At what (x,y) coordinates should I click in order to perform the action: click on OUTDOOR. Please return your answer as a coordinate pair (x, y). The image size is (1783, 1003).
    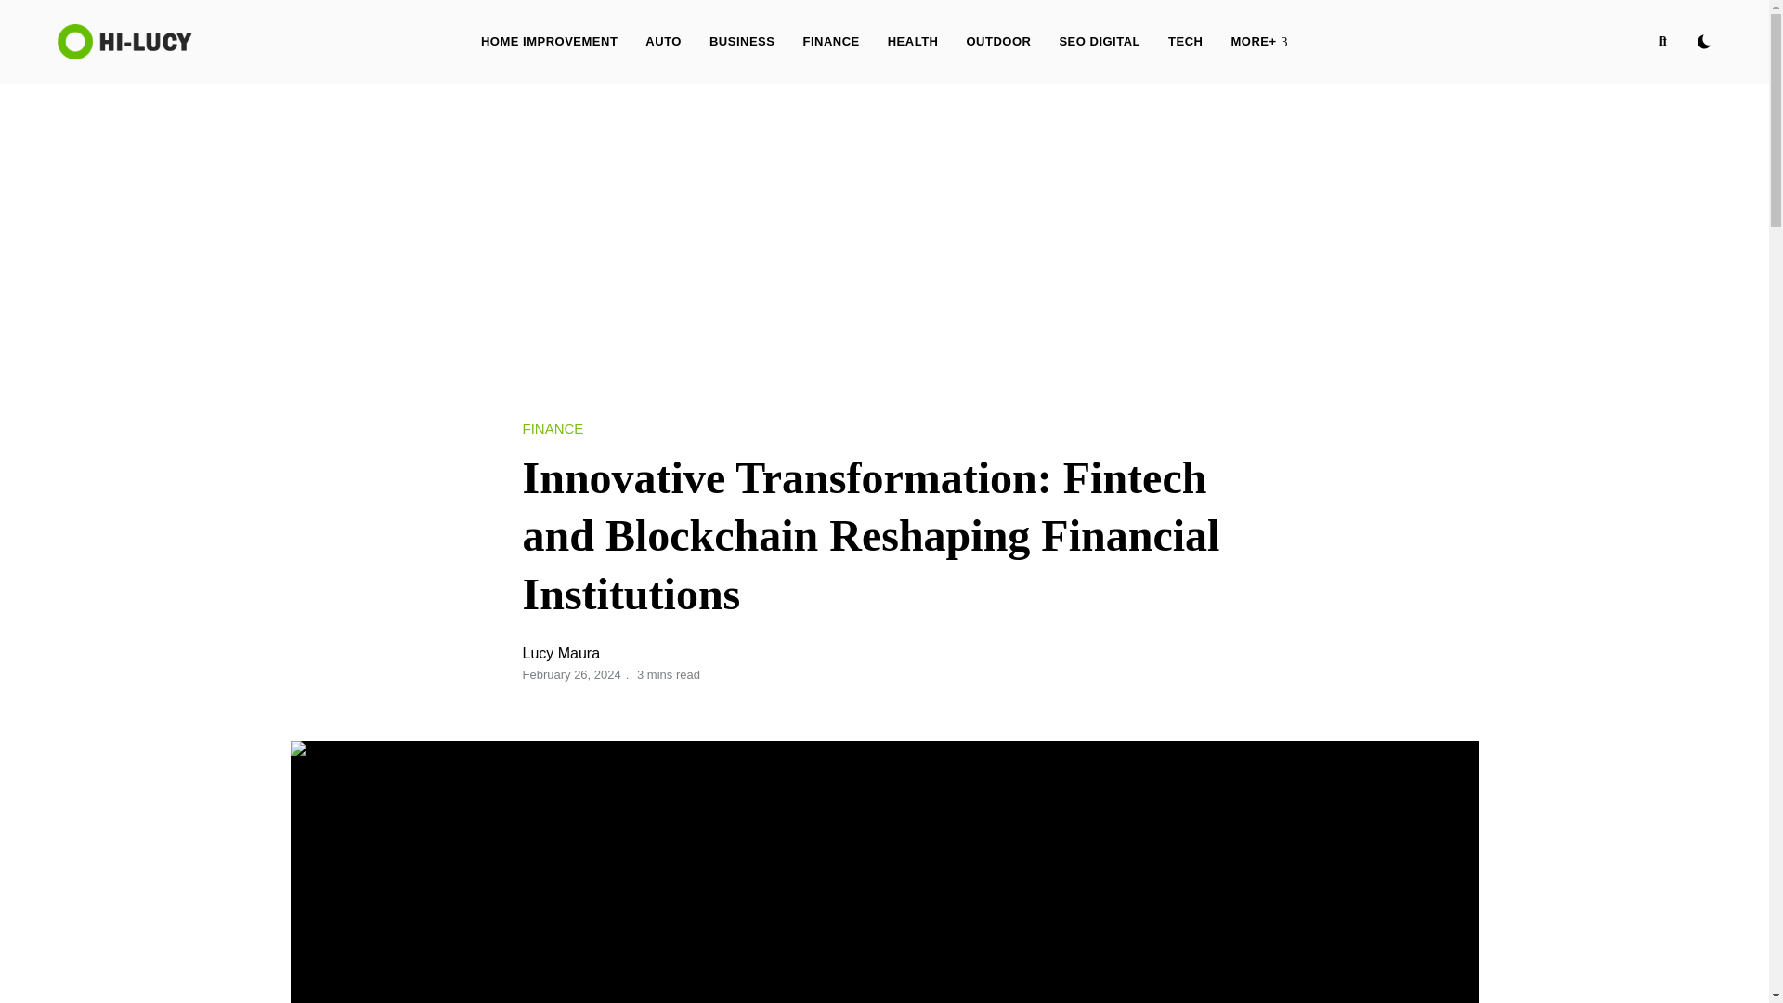
    Looking at the image, I should click on (998, 41).